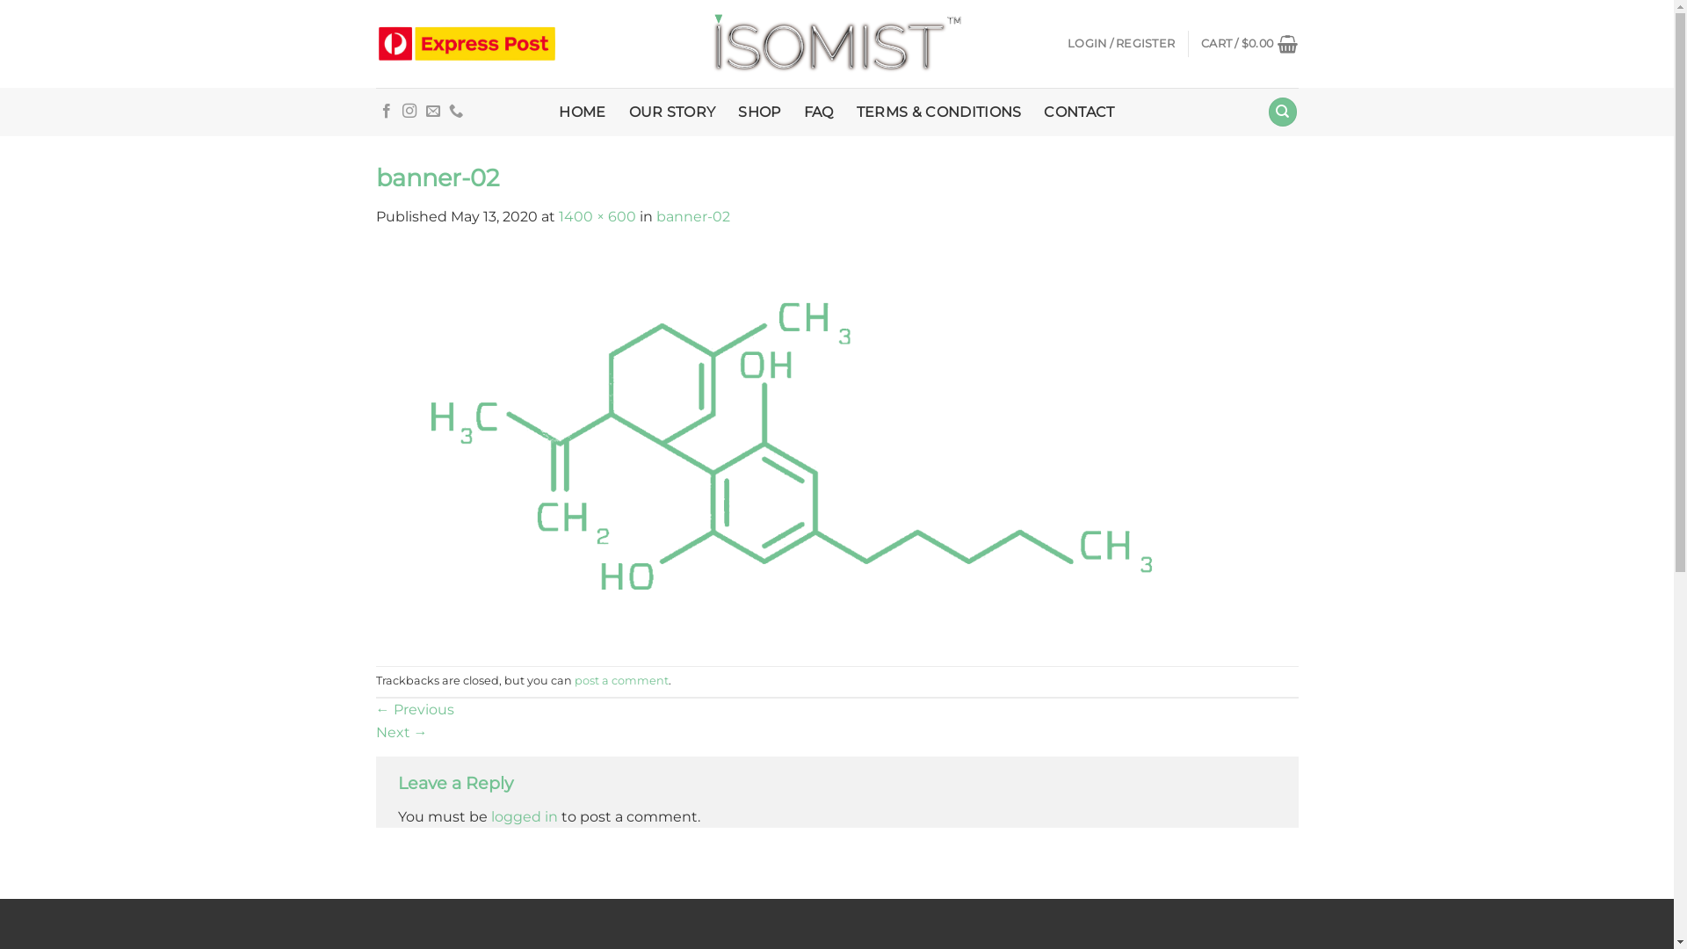 This screenshot has width=1687, height=949. I want to click on SHOP, so click(759, 112).